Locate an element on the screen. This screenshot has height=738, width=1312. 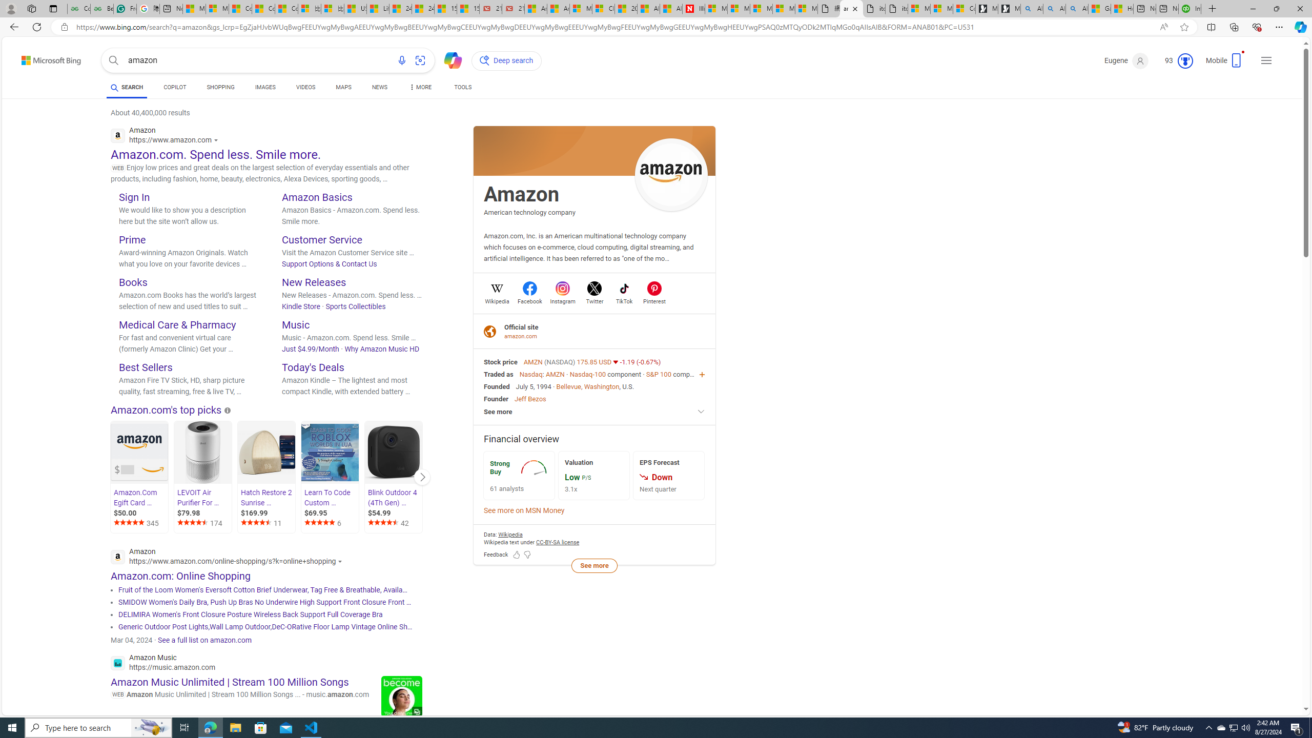
Search using voice is located at coordinates (401, 60).